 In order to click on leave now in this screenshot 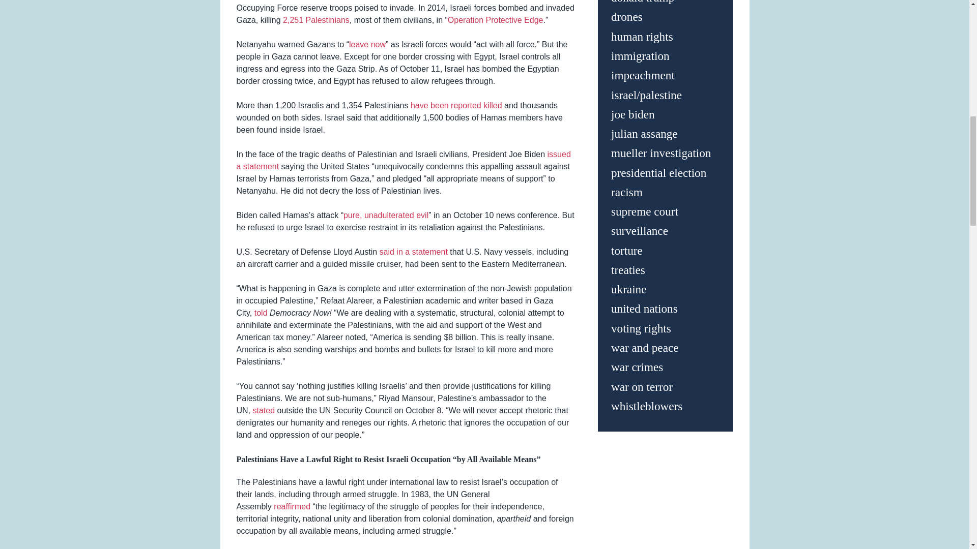, I will do `click(367, 44)`.